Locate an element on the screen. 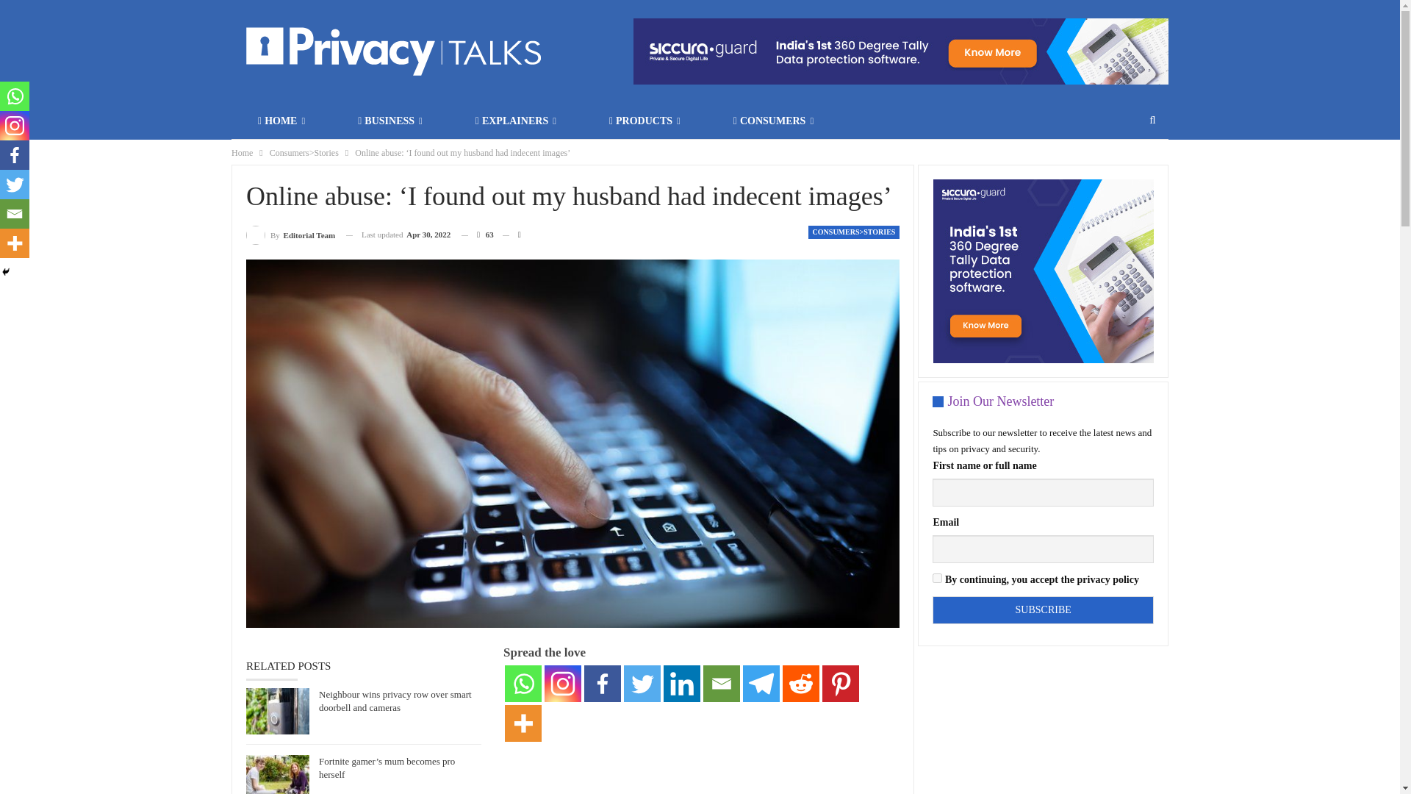  EXPLAINERS is located at coordinates (515, 121).